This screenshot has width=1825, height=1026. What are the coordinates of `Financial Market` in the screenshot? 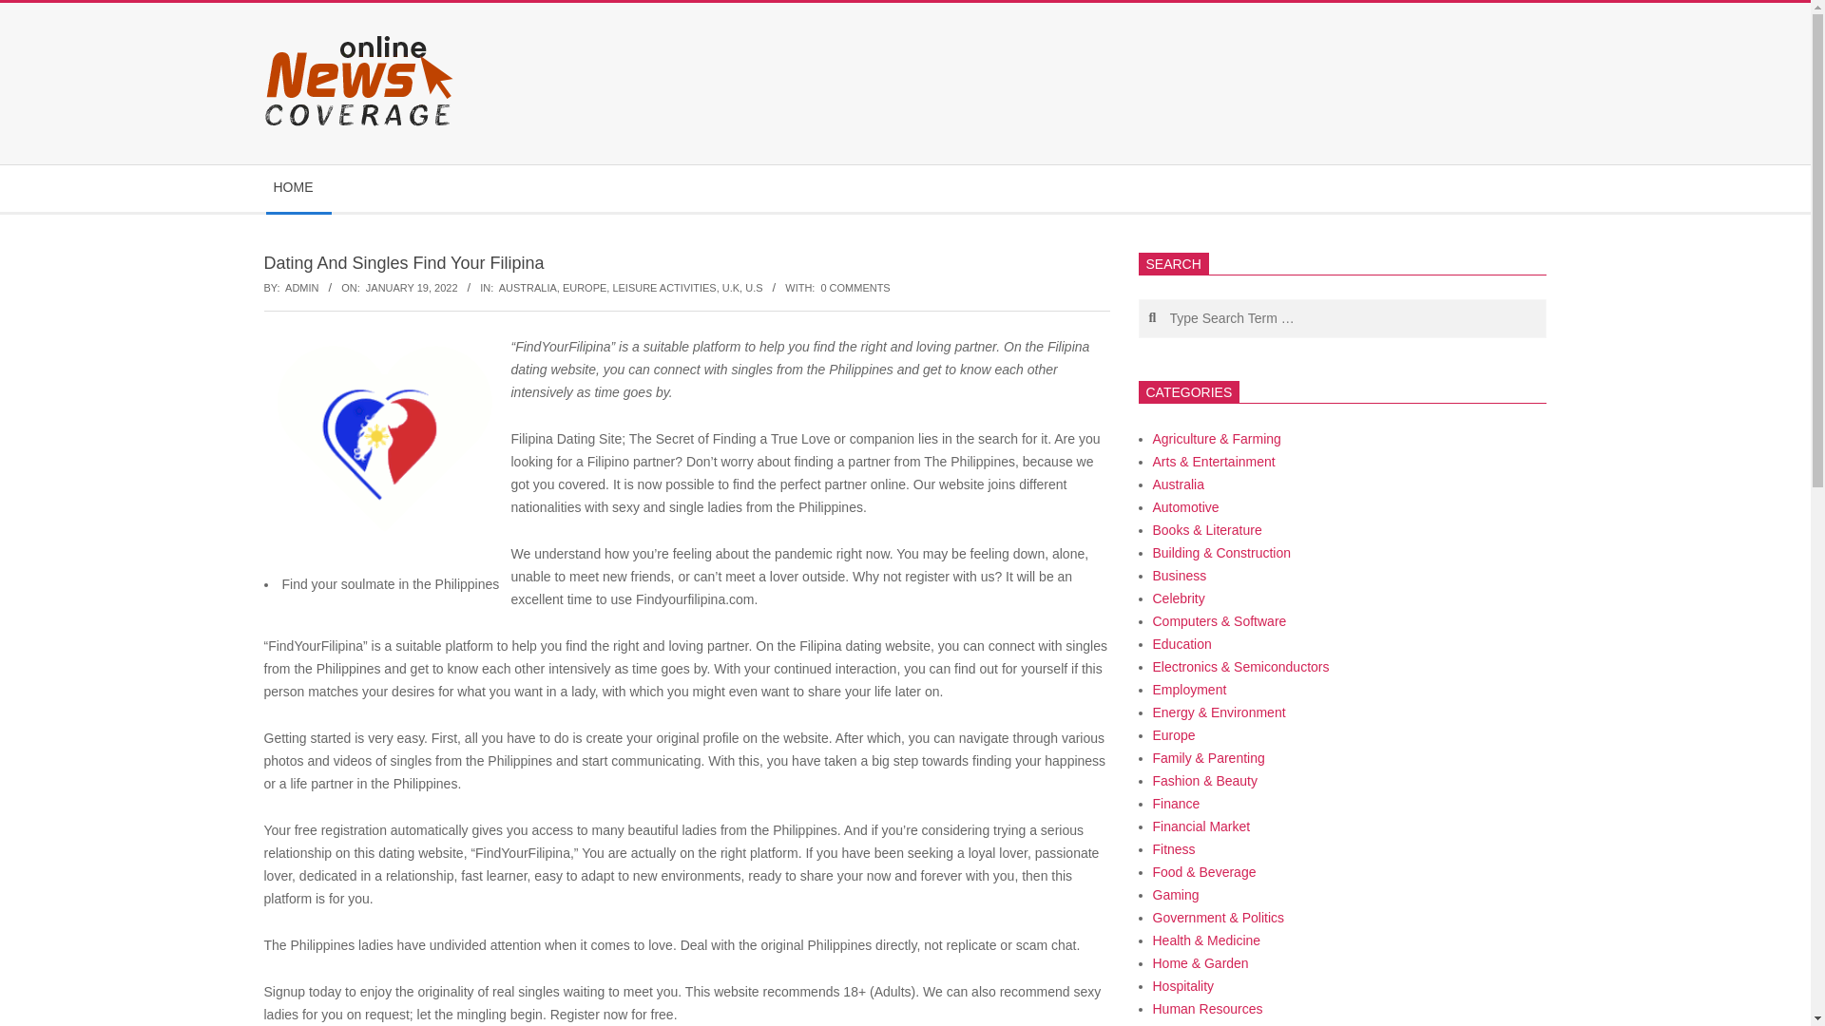 It's located at (1201, 826).